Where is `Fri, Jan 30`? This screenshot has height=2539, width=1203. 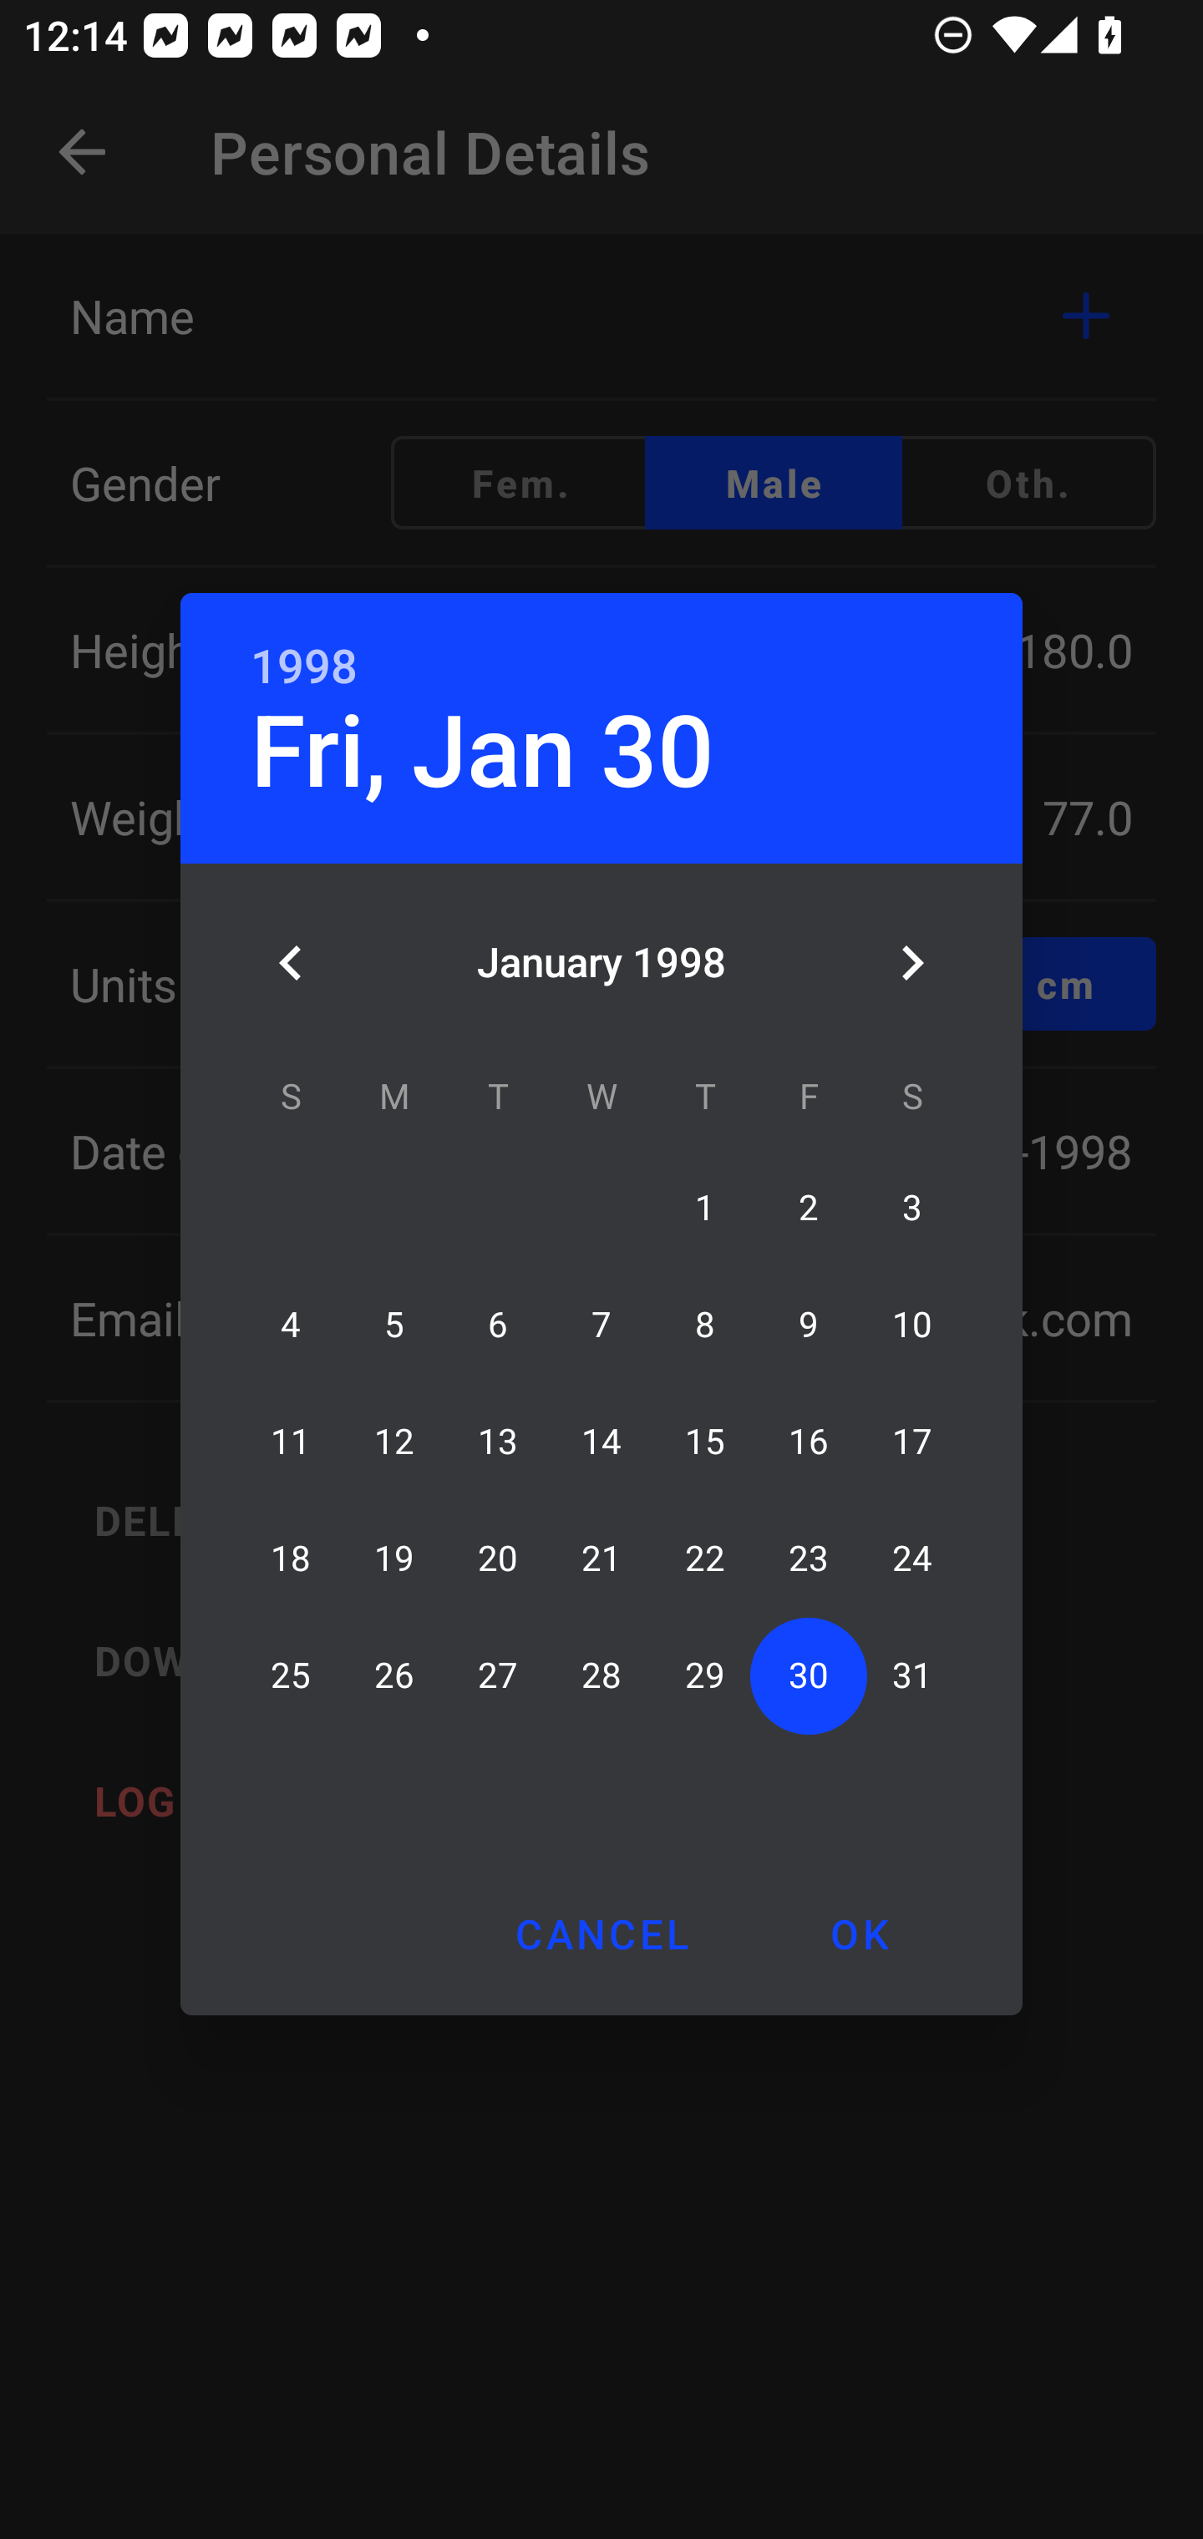
Fri, Jan 30 is located at coordinates (482, 752).